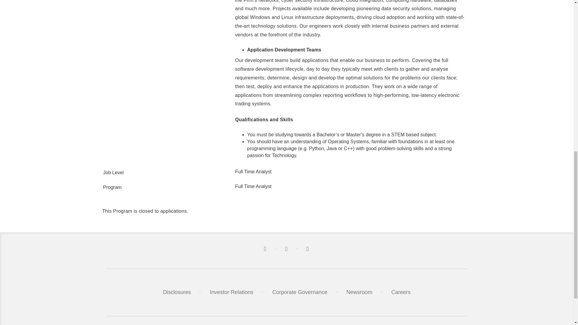 Image resolution: width=578 pixels, height=325 pixels. I want to click on twitter, so click(266, 249).